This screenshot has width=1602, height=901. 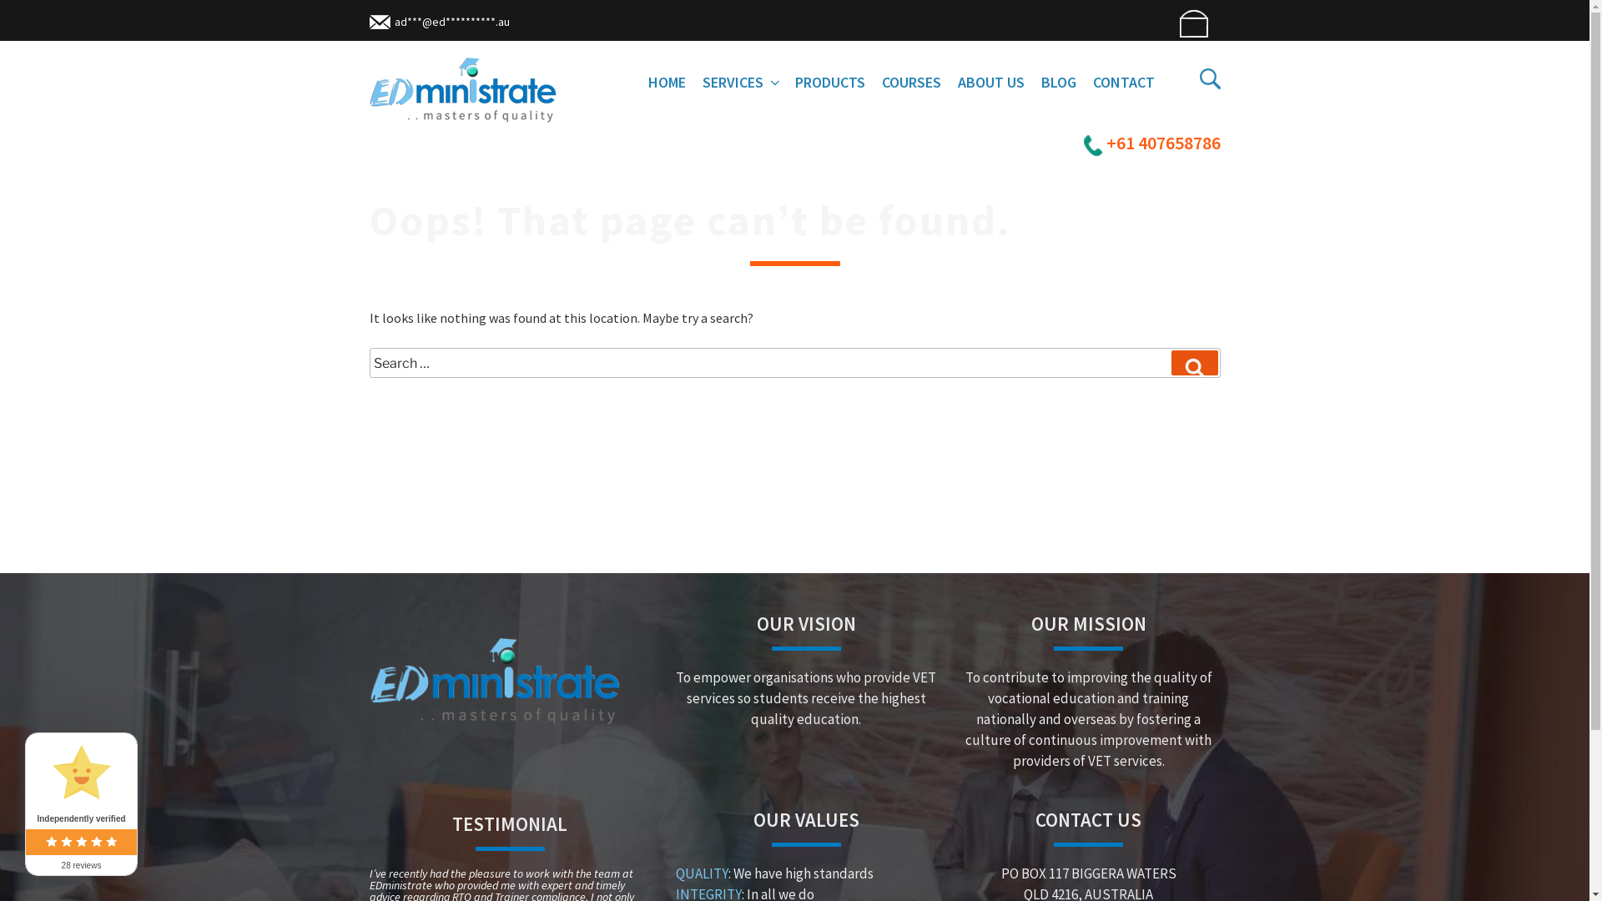 What do you see at coordinates (829, 82) in the screenshot?
I see `PRODUCTS` at bounding box center [829, 82].